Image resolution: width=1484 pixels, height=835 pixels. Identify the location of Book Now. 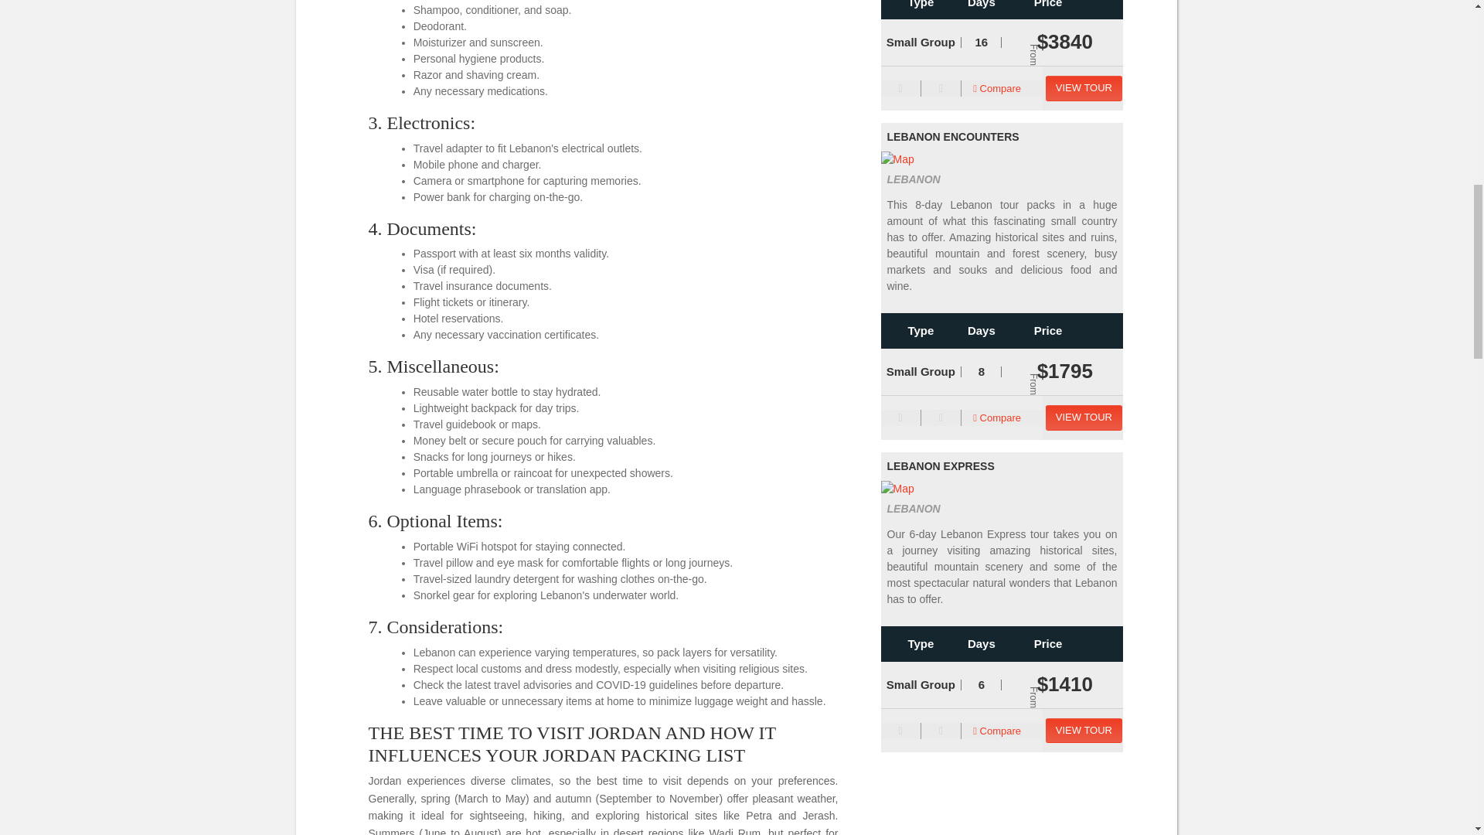
(1084, 88).